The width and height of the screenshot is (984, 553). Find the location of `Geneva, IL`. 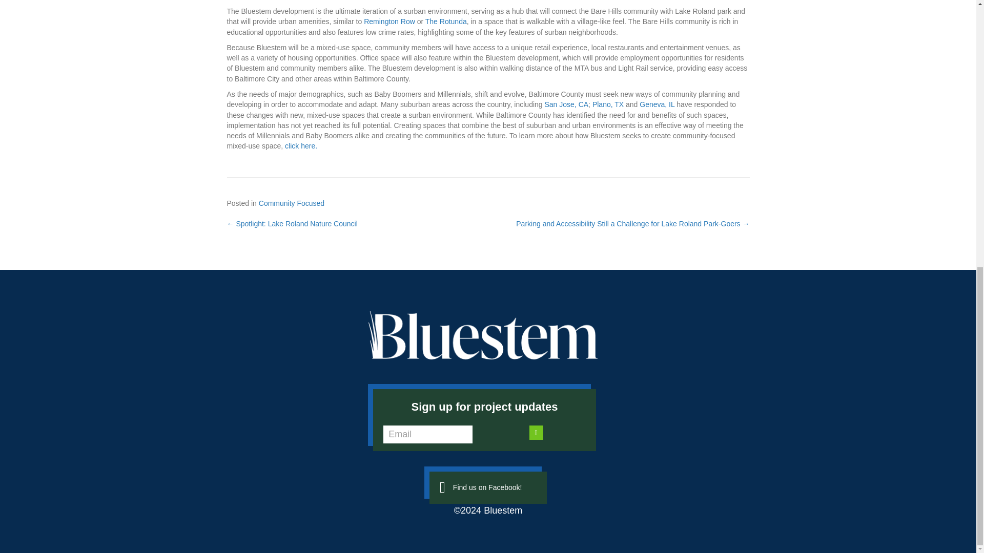

Geneva, IL is located at coordinates (657, 104).